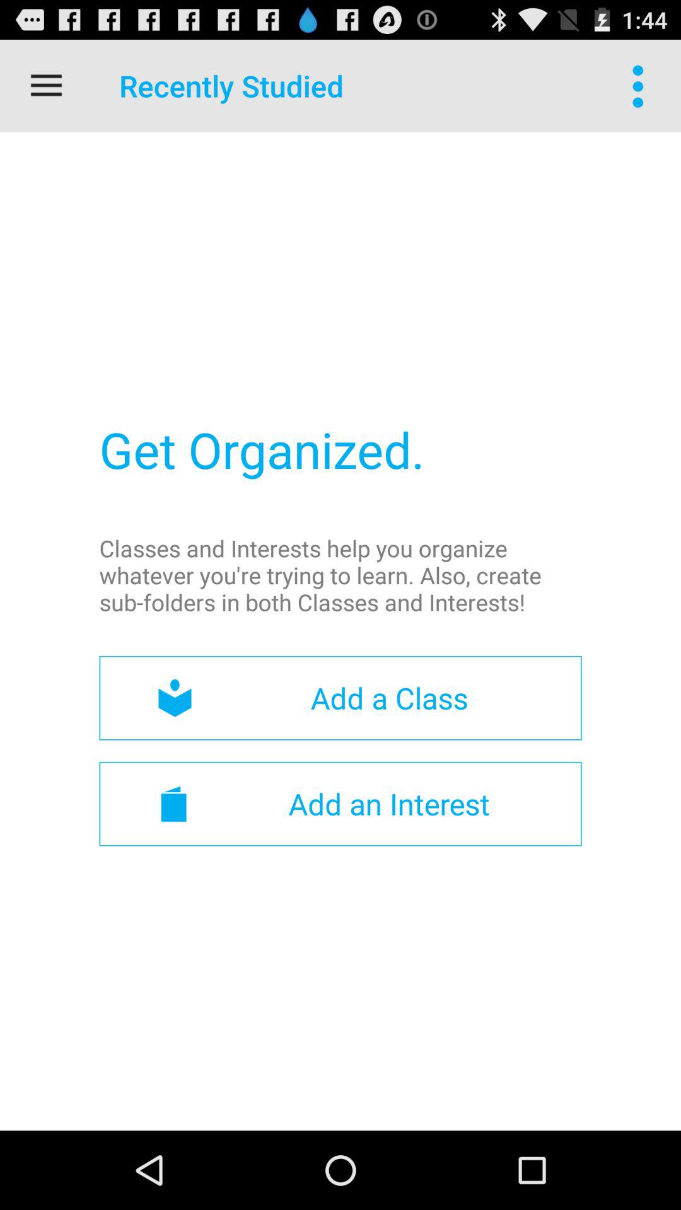  Describe the element at coordinates (340, 698) in the screenshot. I see `turn off the item above the add an interest item` at that location.